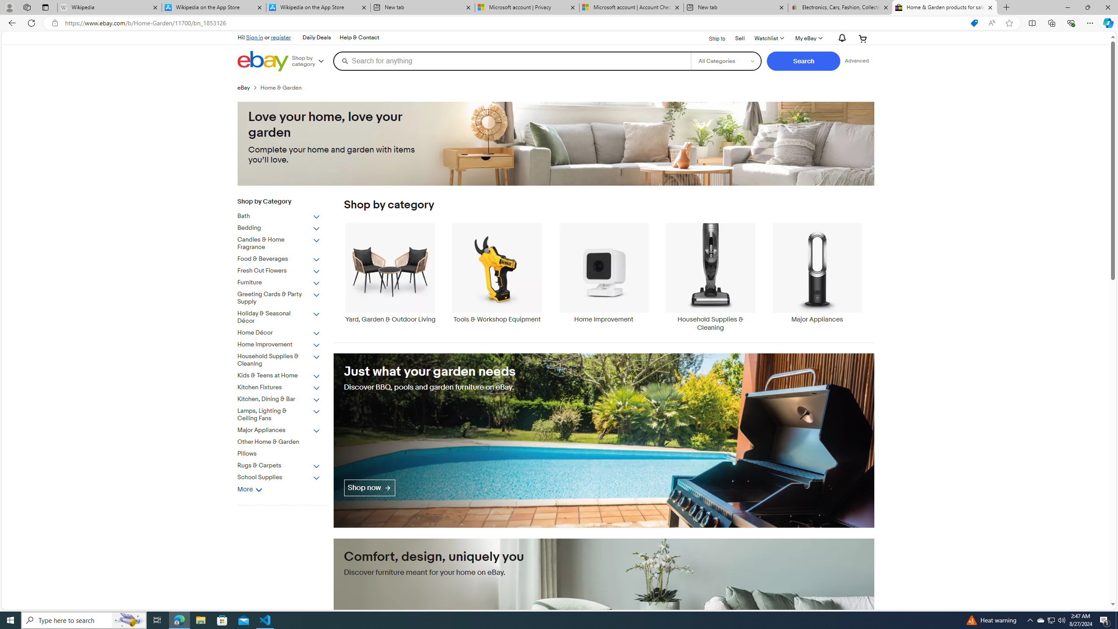 The width and height of the screenshot is (1118, 629). What do you see at coordinates (279, 271) in the screenshot?
I see `Fresh Cut Flowers` at bounding box center [279, 271].